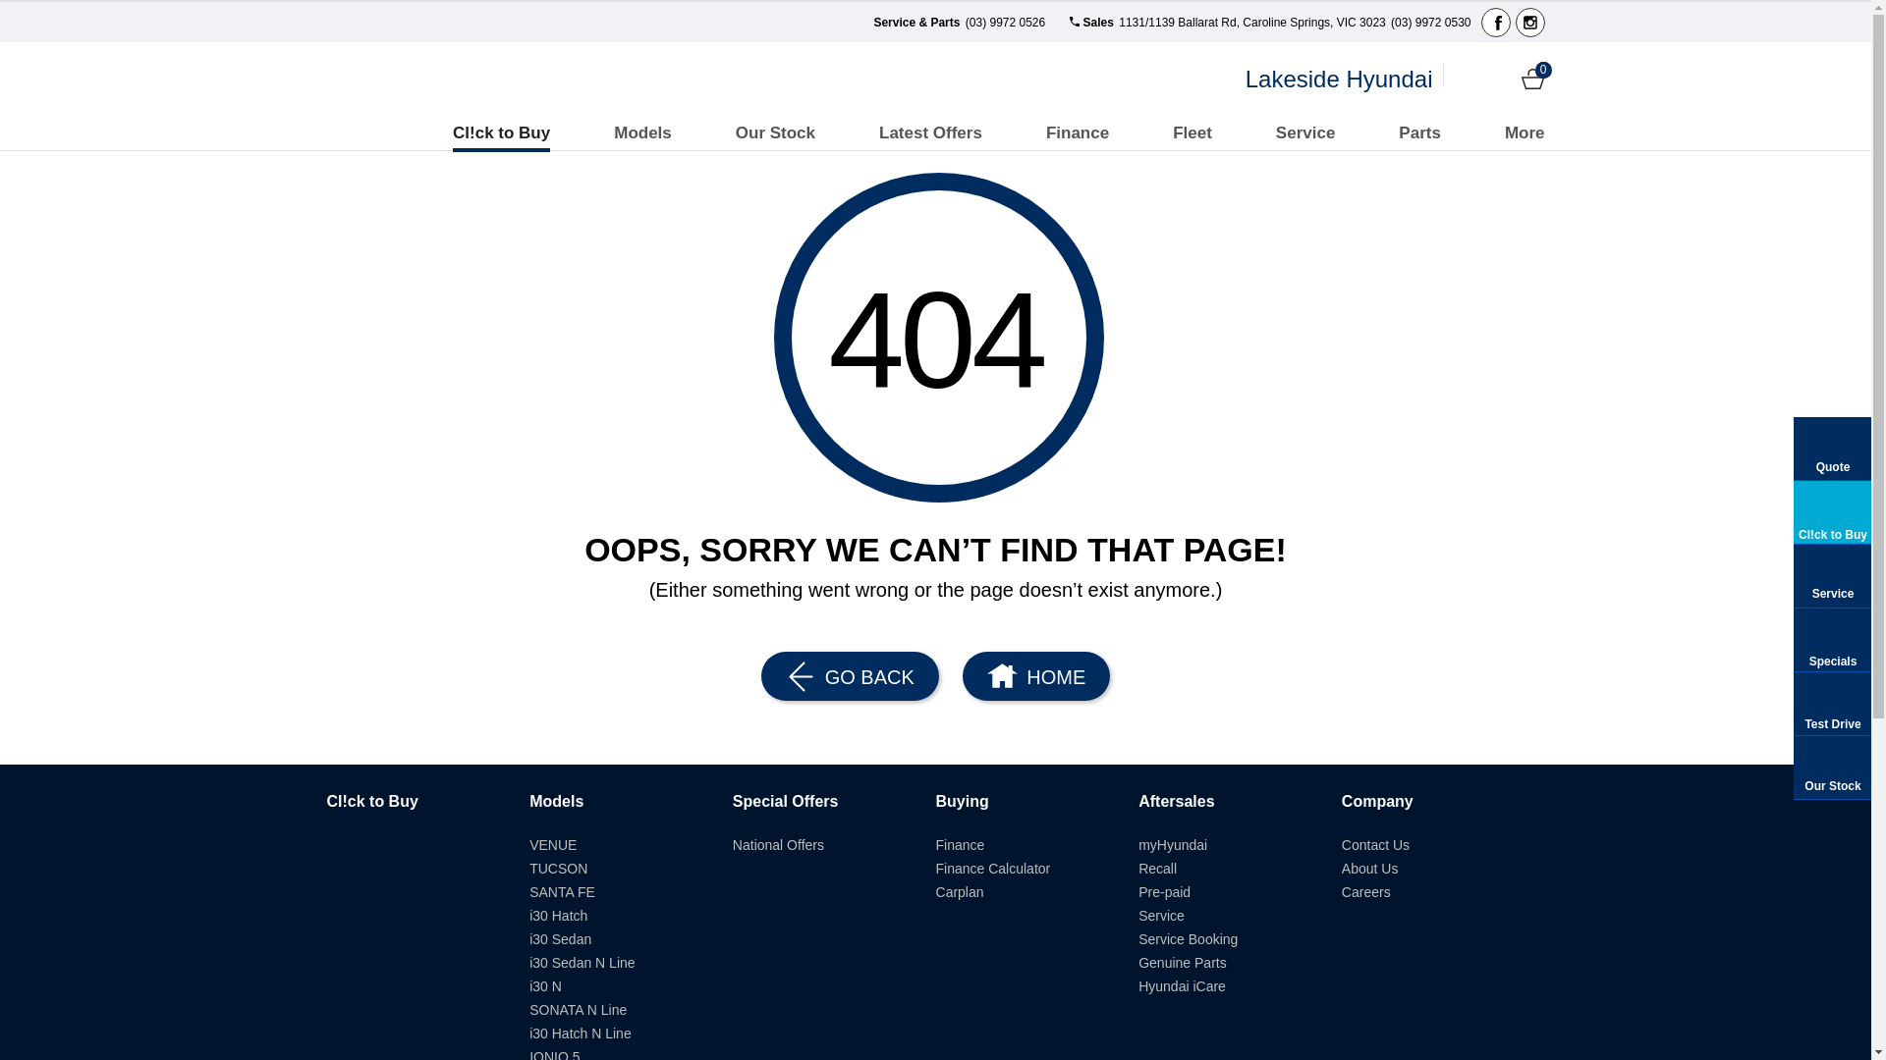  Describe the element at coordinates (1366, 892) in the screenshot. I see `Careers` at that location.